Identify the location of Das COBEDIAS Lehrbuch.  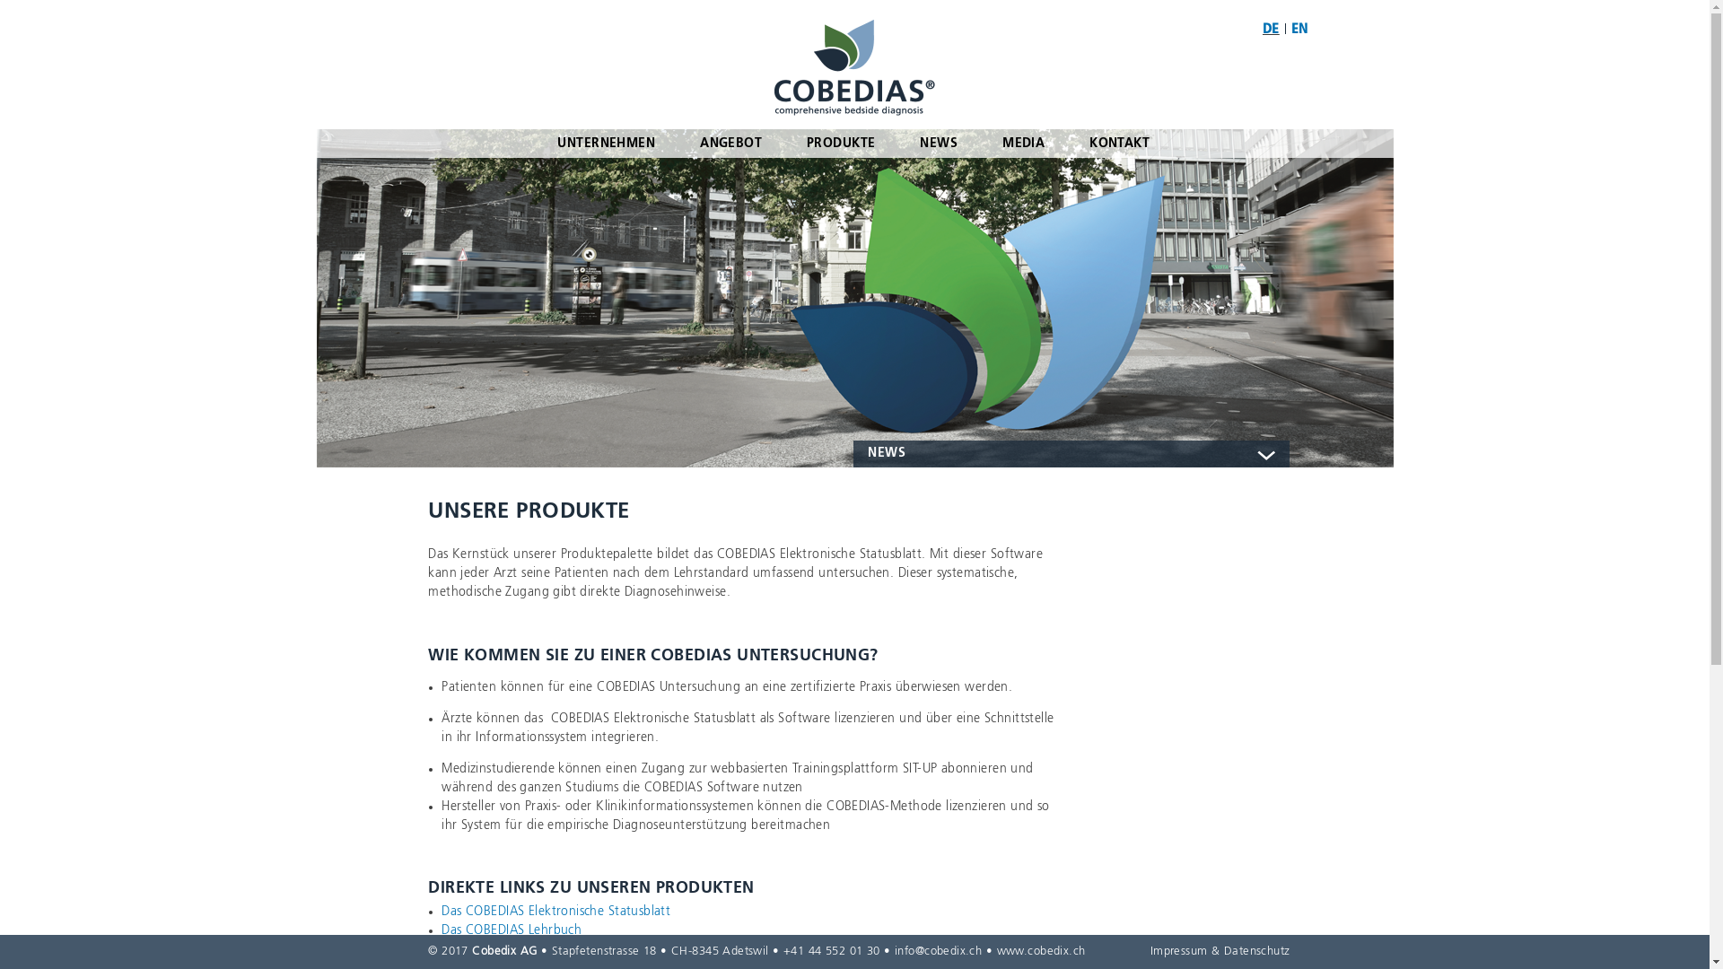
(512, 930).